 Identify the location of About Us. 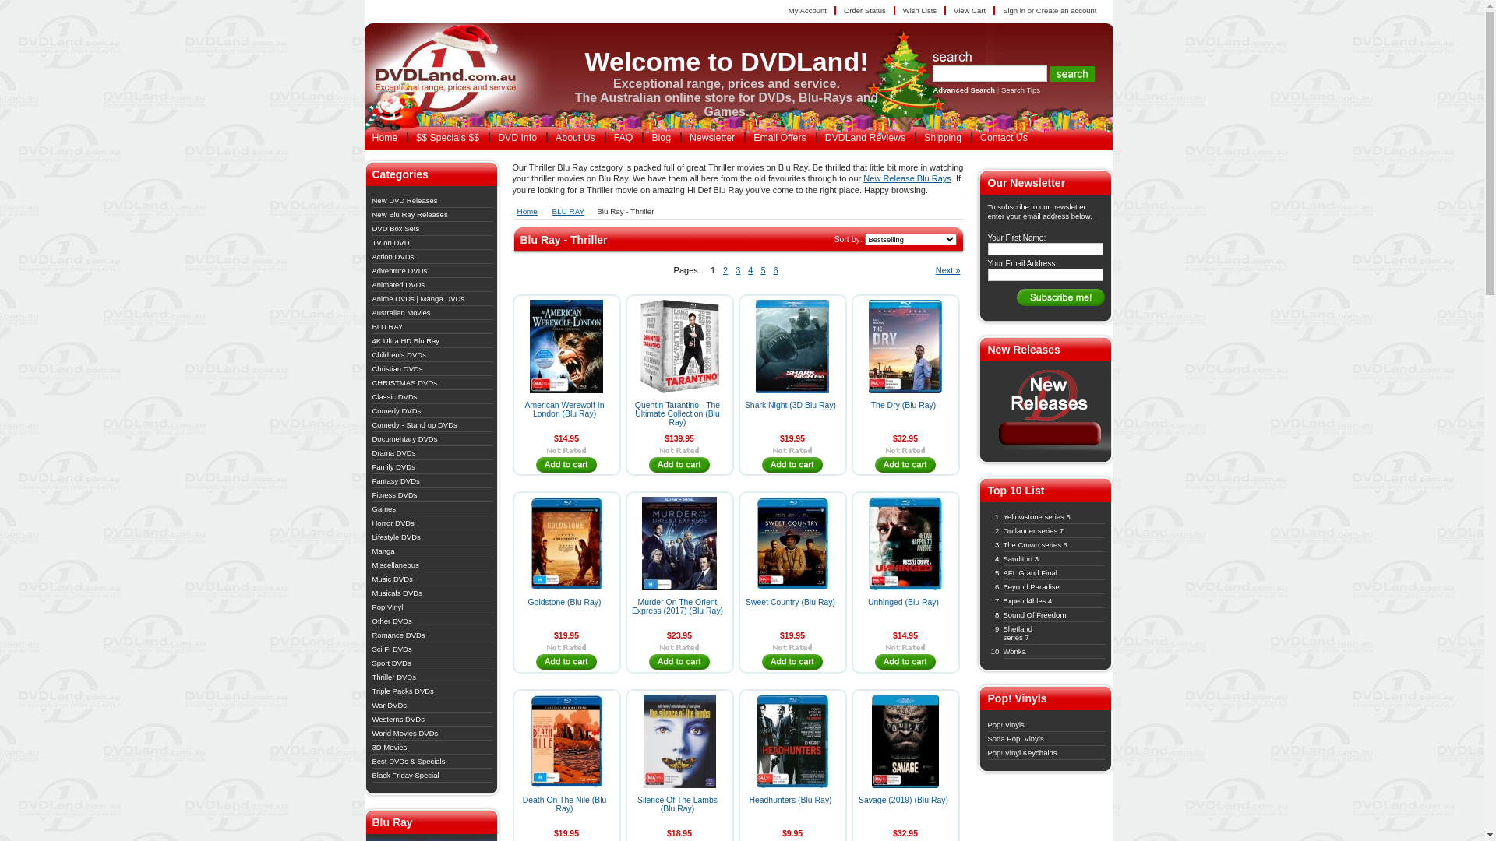
(575, 138).